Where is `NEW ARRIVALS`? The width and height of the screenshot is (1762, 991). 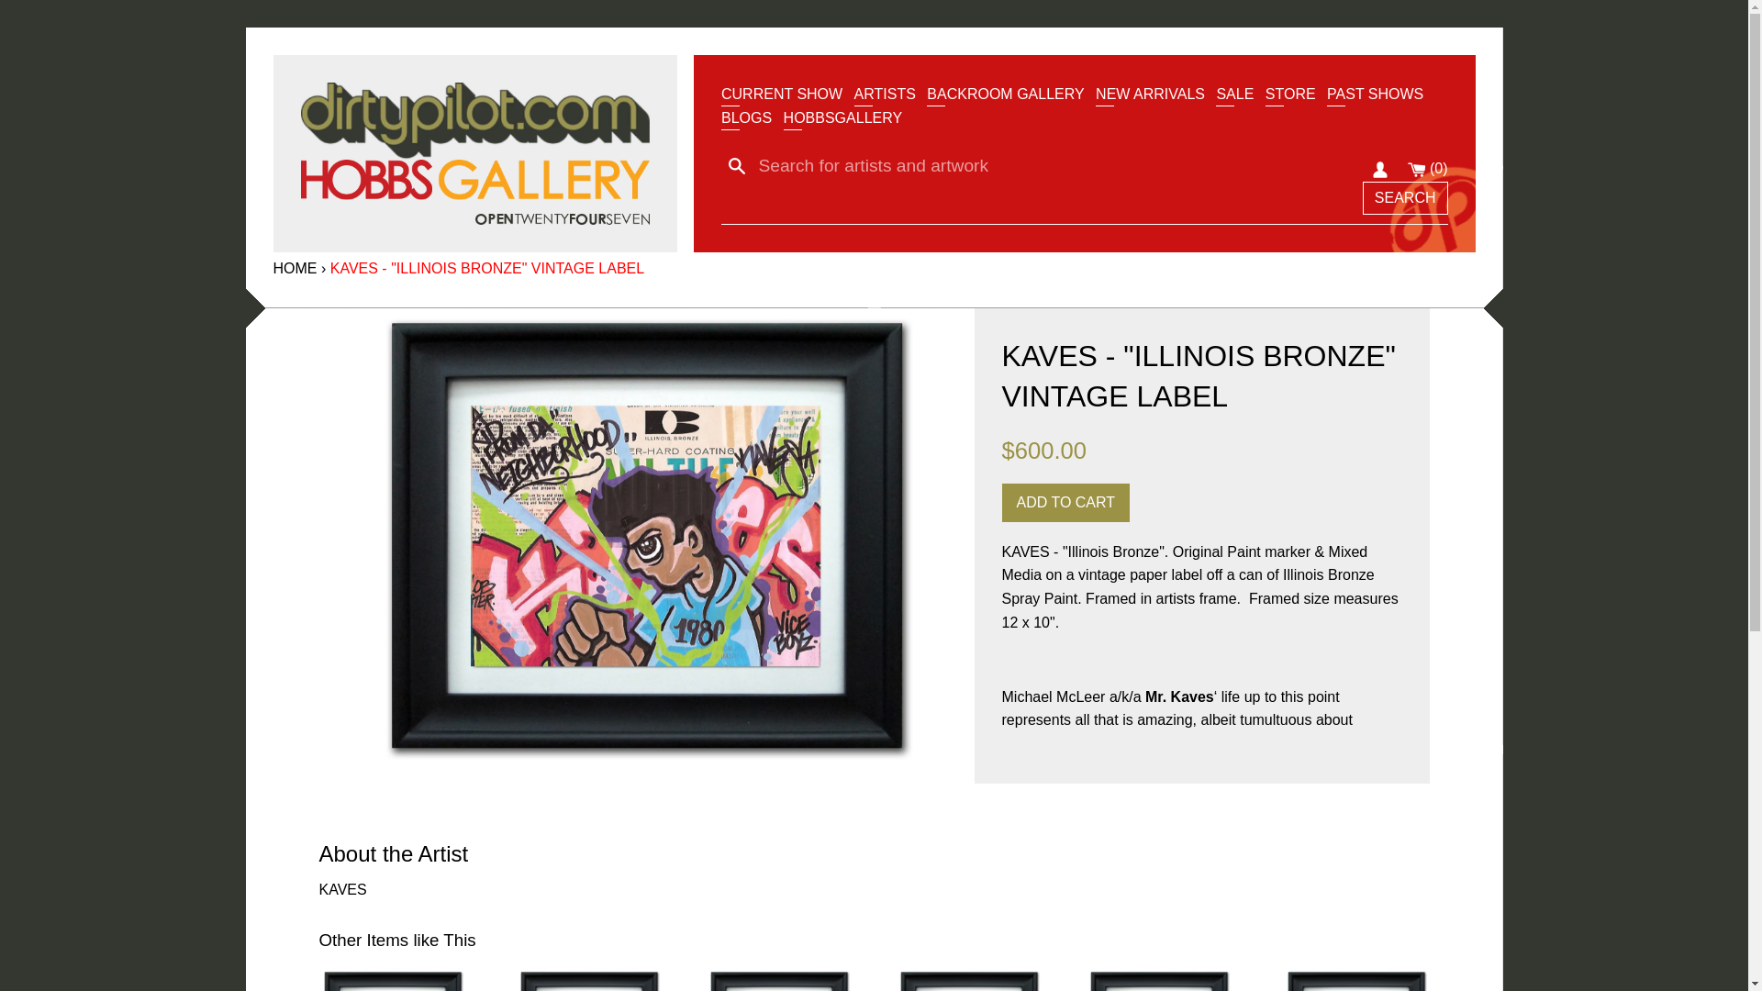 NEW ARRIVALS is located at coordinates (1151, 94).